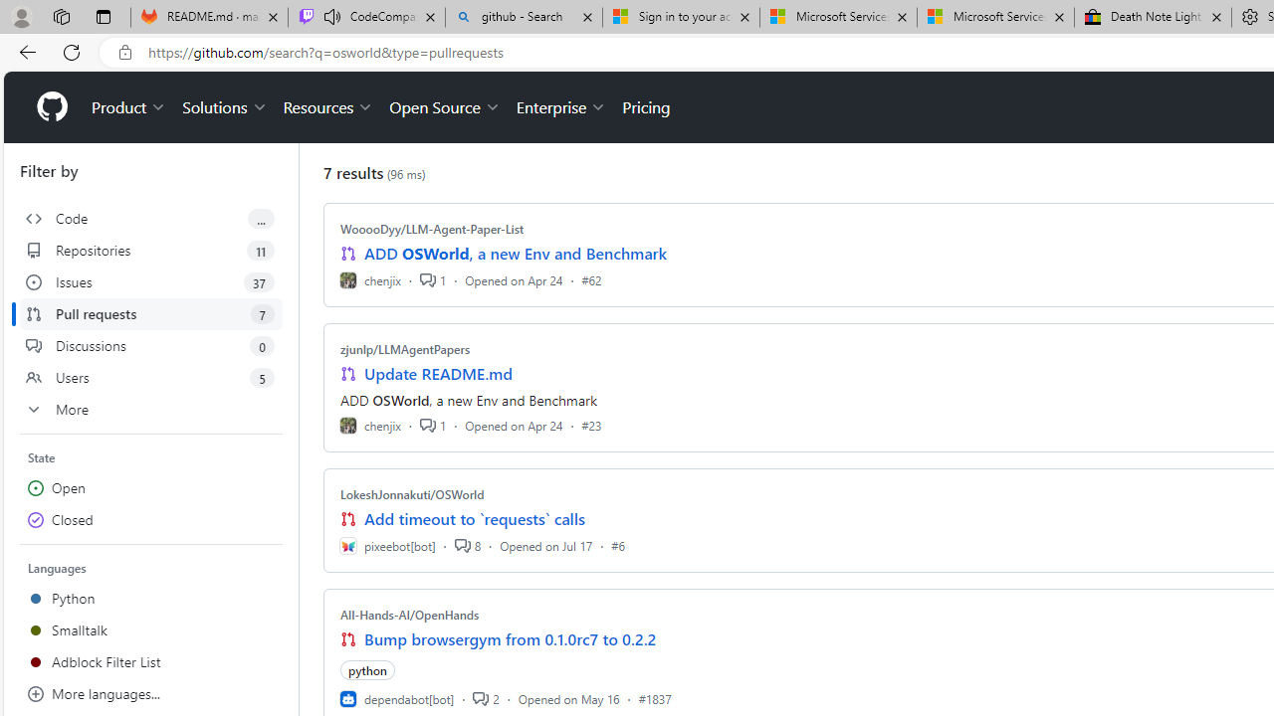 This screenshot has width=1274, height=716. I want to click on zjunlp/LLMAgentPapers, so click(405, 349).